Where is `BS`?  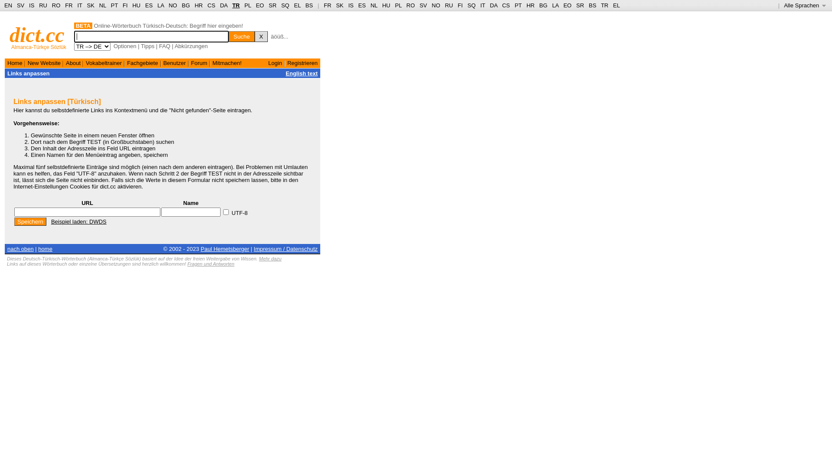
BS is located at coordinates (593, 5).